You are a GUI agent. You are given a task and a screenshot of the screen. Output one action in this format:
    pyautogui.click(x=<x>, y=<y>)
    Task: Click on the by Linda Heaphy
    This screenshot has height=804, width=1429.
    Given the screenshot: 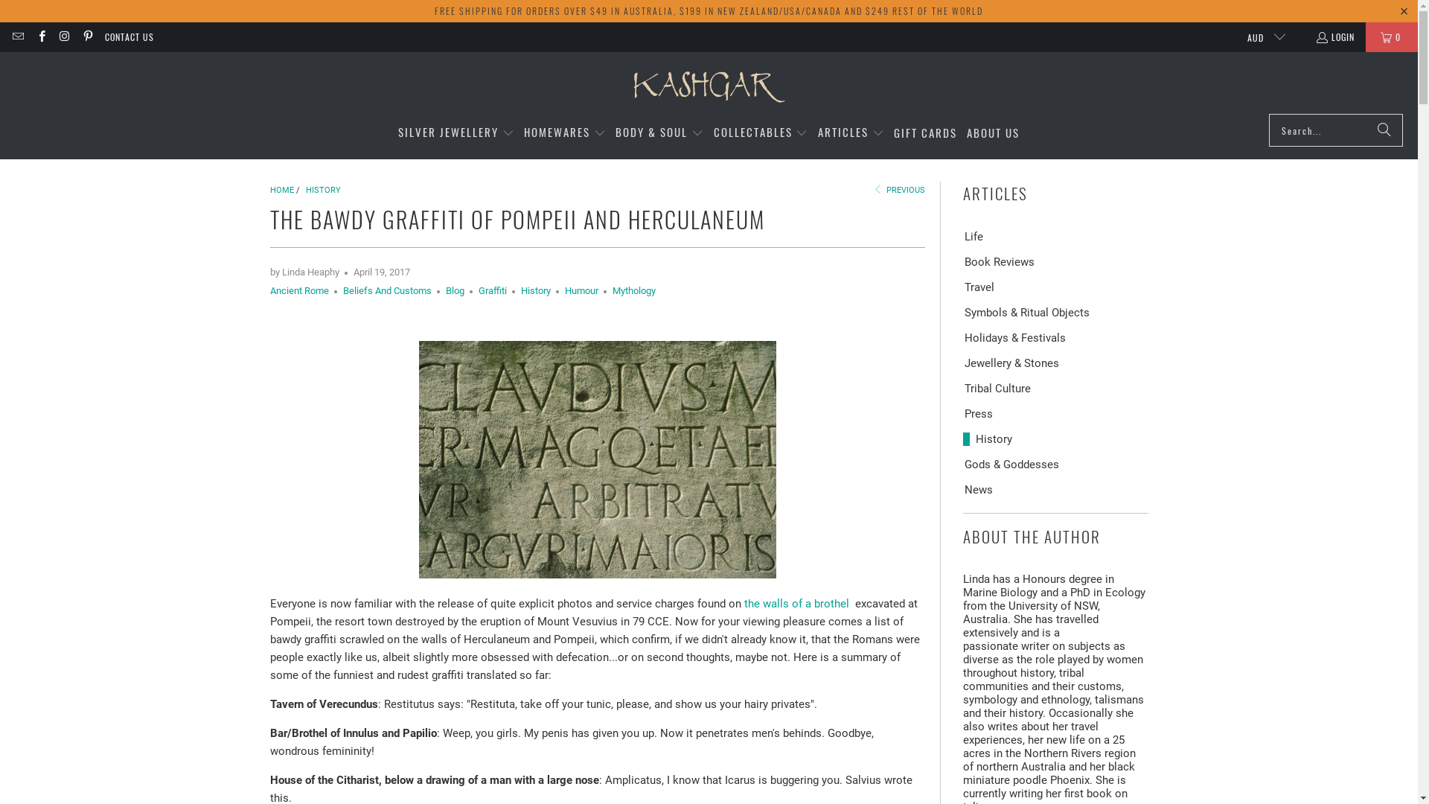 What is the action you would take?
    pyautogui.click(x=304, y=272)
    